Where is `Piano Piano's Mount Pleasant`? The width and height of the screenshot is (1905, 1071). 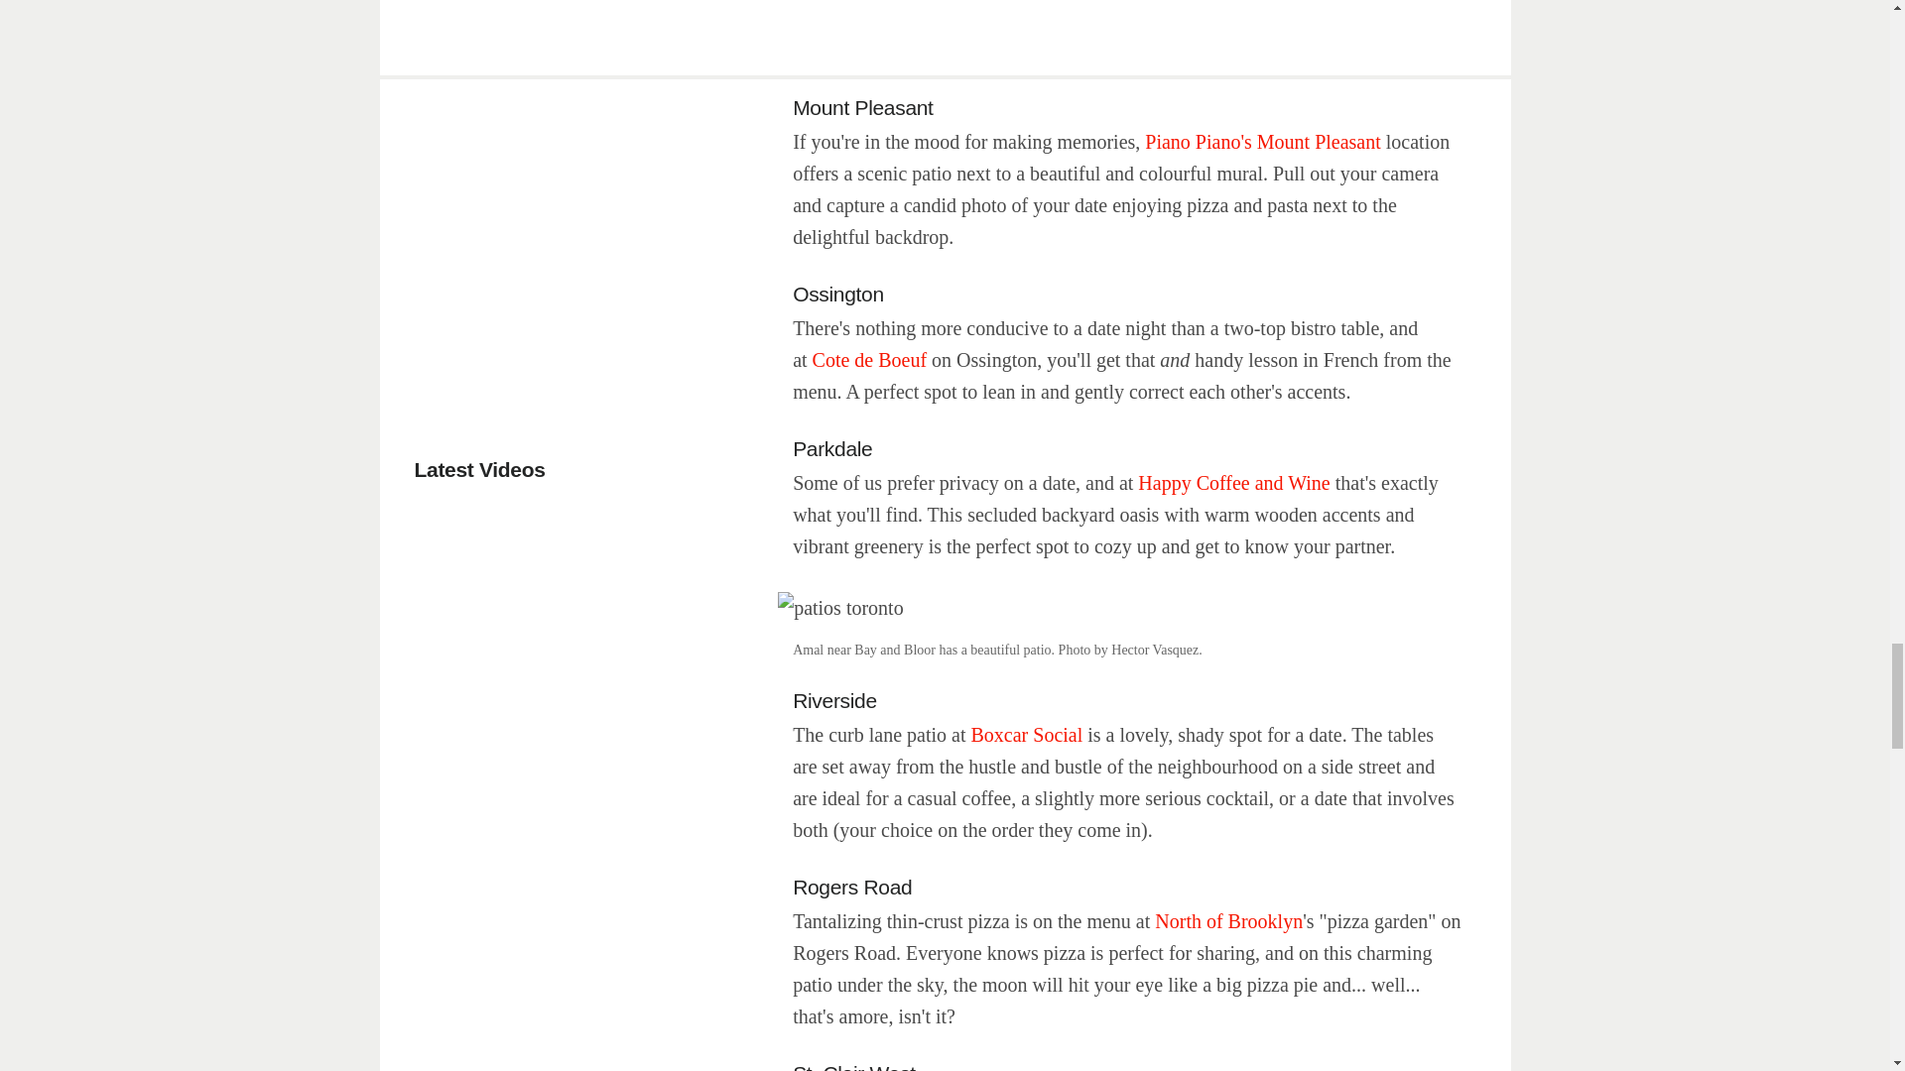 Piano Piano's Mount Pleasant is located at coordinates (1262, 141).